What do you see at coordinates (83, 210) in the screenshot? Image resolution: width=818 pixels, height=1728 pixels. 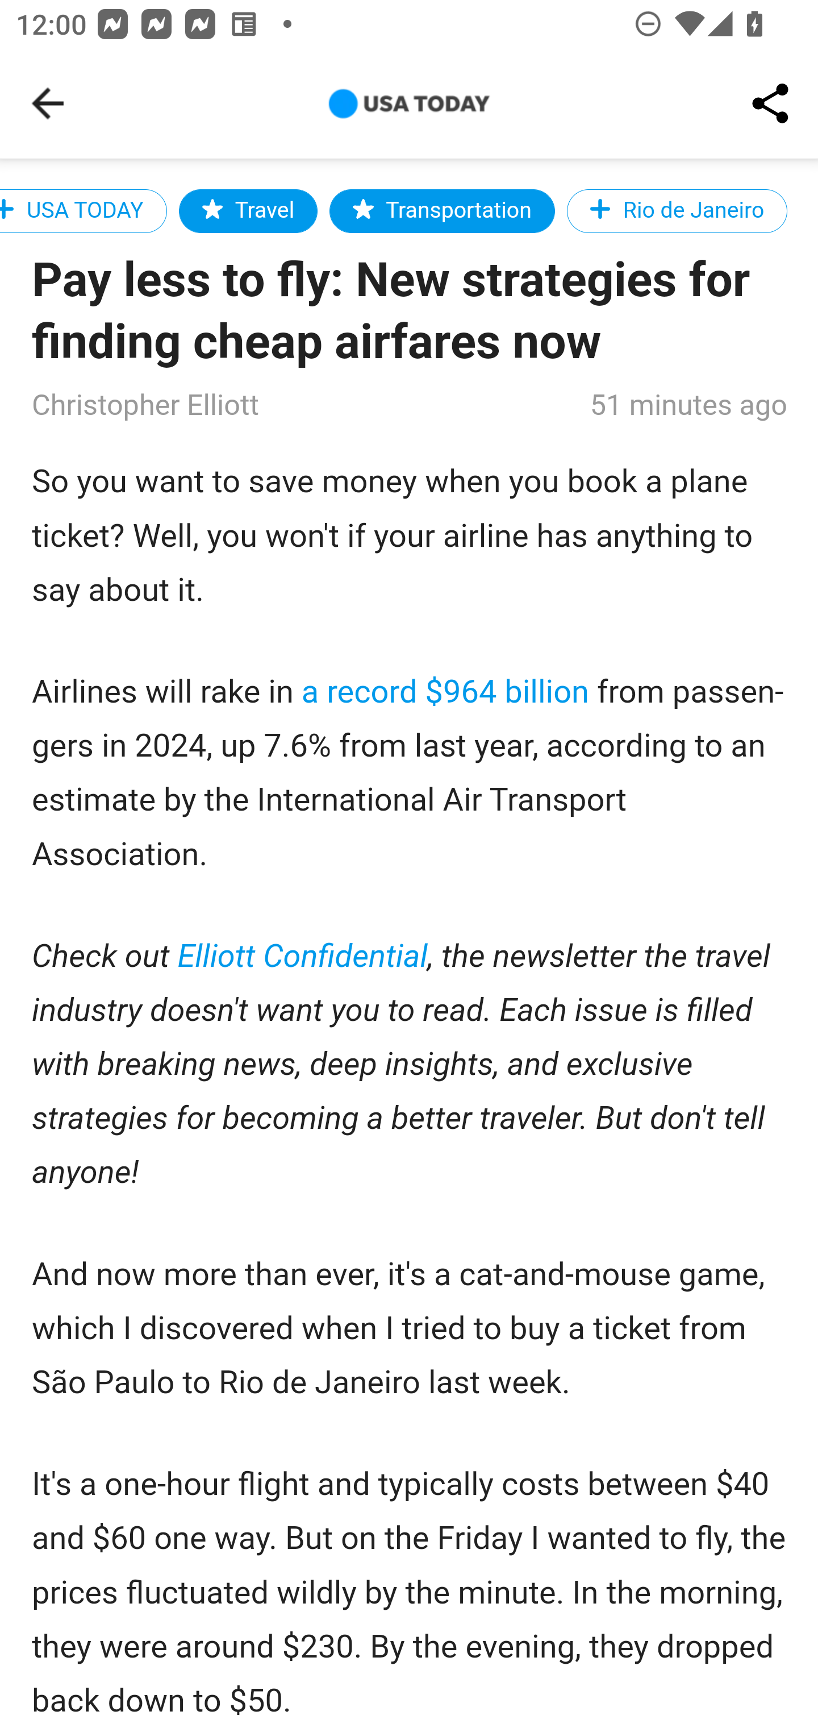 I see `USA TODAY` at bounding box center [83, 210].